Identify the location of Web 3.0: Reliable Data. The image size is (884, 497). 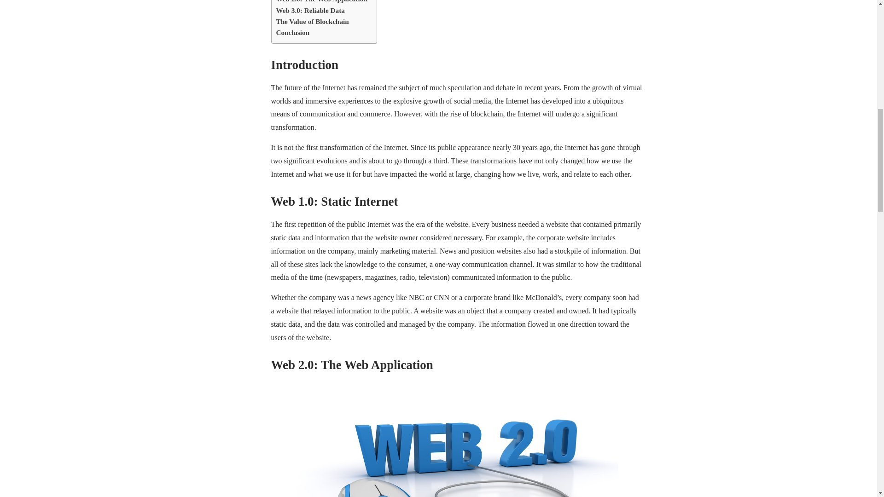
(310, 10).